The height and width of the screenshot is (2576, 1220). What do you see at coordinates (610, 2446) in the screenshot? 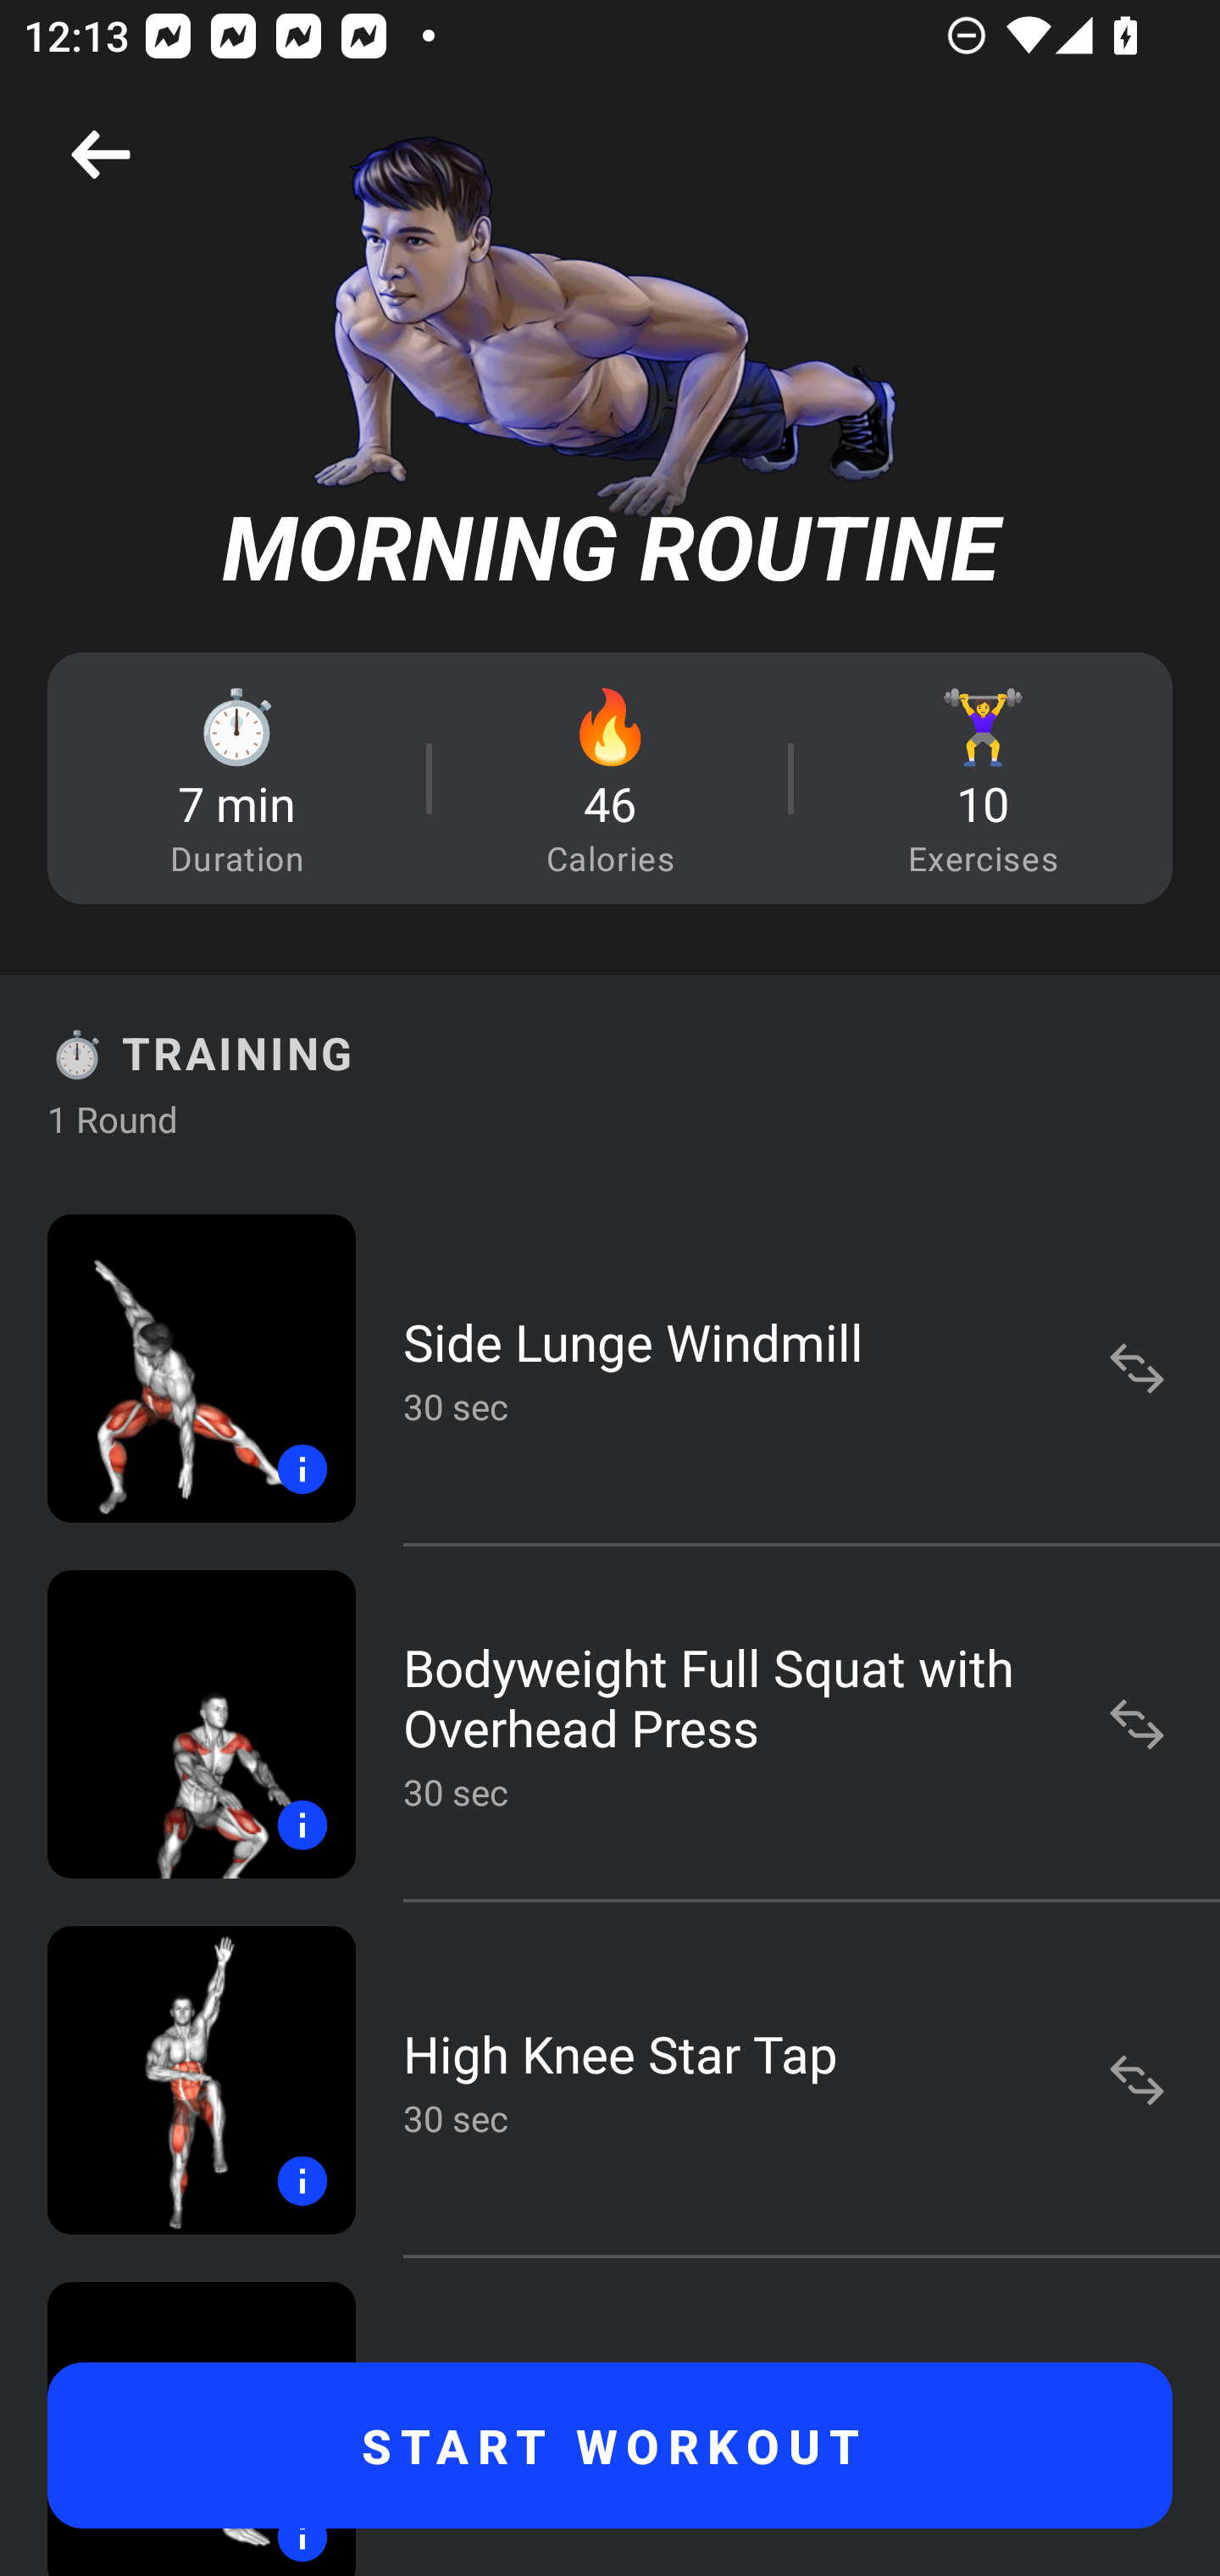
I see `START WORKOUT` at bounding box center [610, 2446].